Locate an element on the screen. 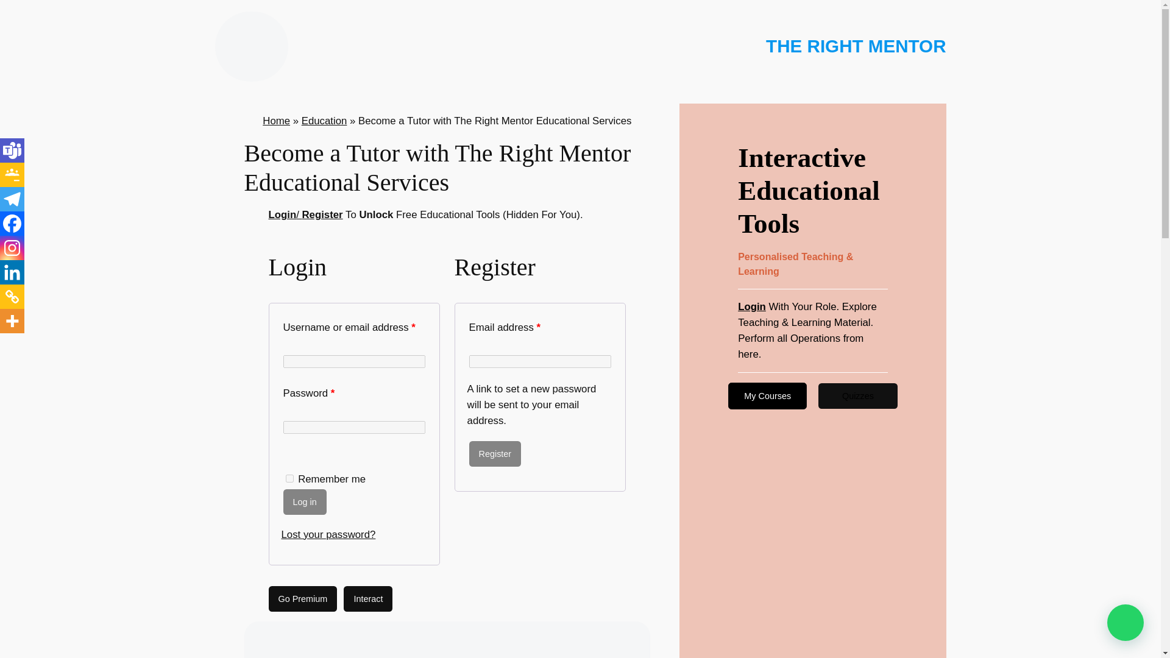 The width and height of the screenshot is (1170, 658). Copy Link is located at coordinates (12, 296).